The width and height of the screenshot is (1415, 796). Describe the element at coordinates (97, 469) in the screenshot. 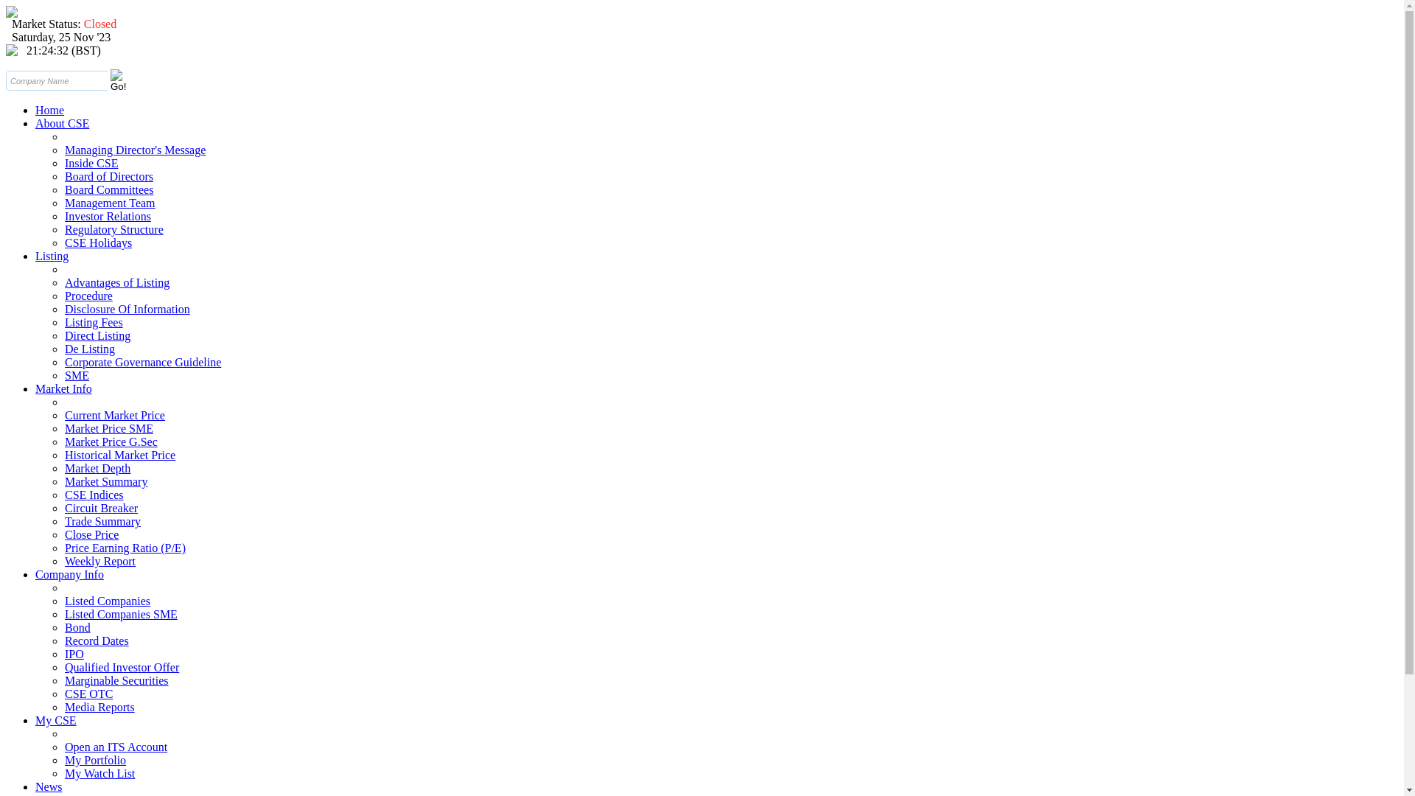

I see `Market Depth` at that location.